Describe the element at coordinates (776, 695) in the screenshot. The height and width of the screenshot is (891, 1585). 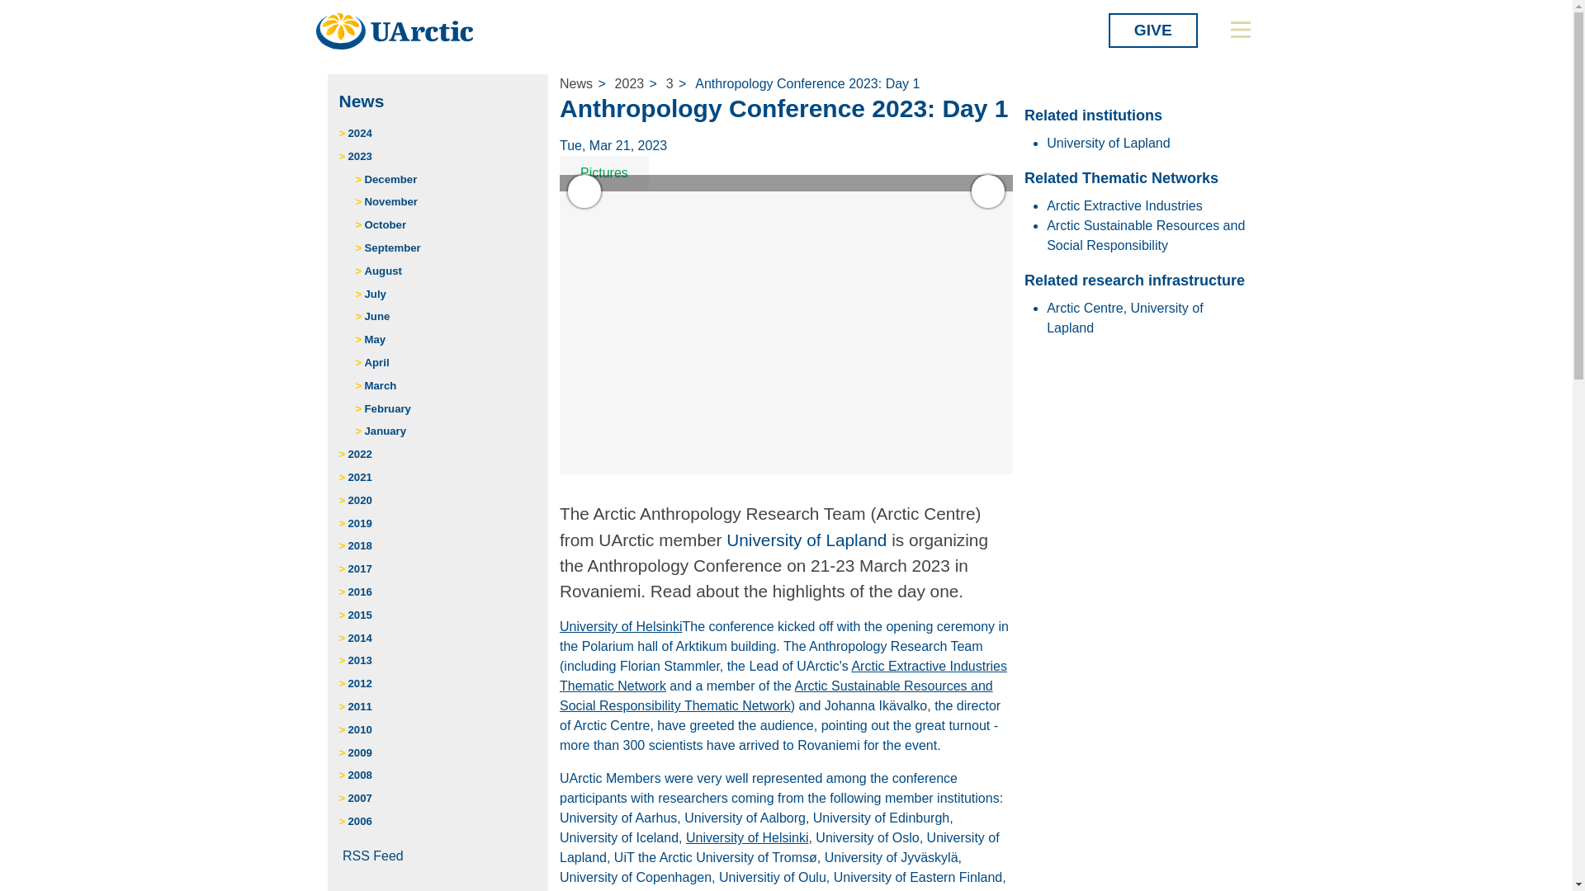
I see `Arctic Sustainable Resources and Social Responsibility` at that location.